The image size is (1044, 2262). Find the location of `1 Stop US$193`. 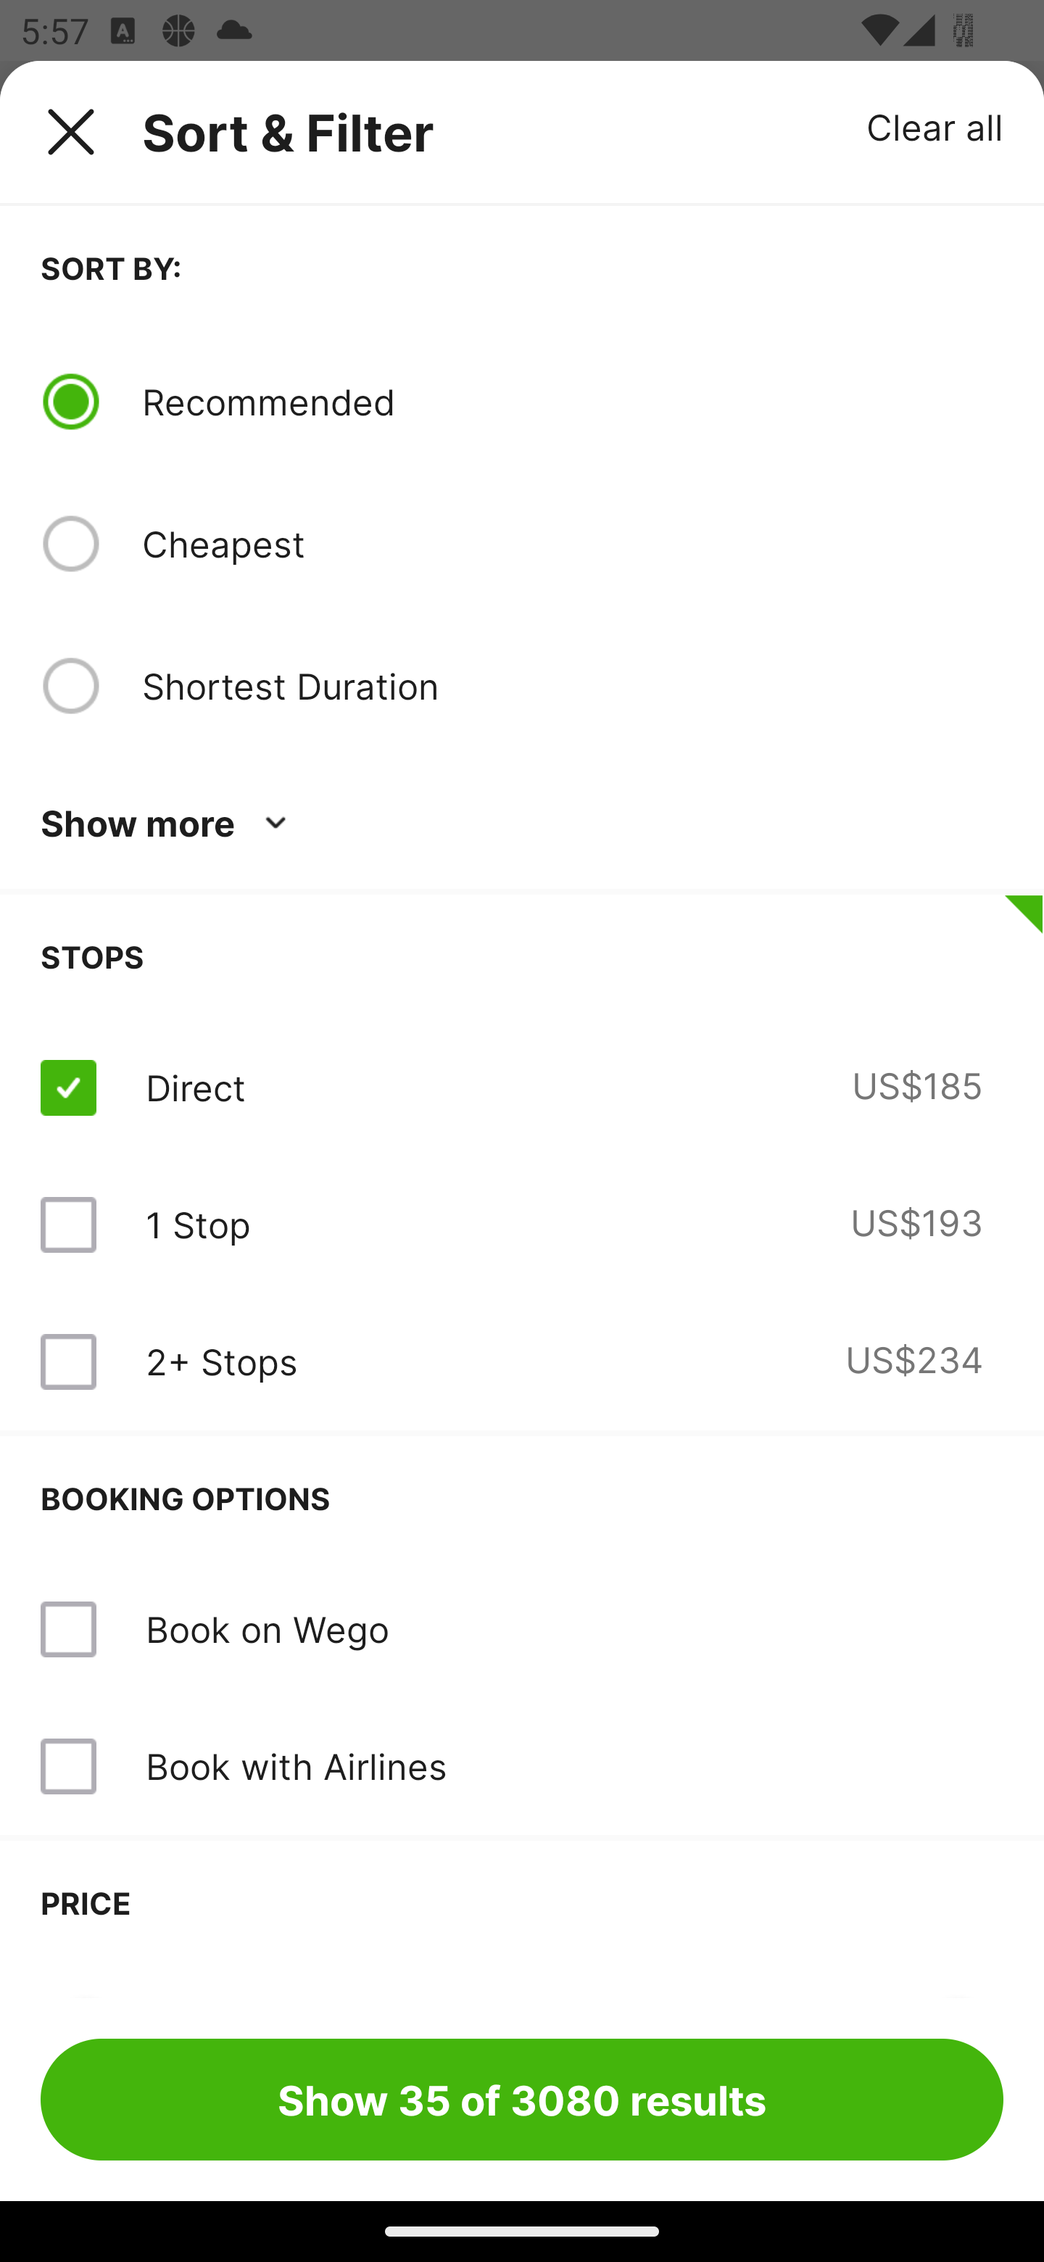

1 Stop US$193 is located at coordinates (522, 1225).